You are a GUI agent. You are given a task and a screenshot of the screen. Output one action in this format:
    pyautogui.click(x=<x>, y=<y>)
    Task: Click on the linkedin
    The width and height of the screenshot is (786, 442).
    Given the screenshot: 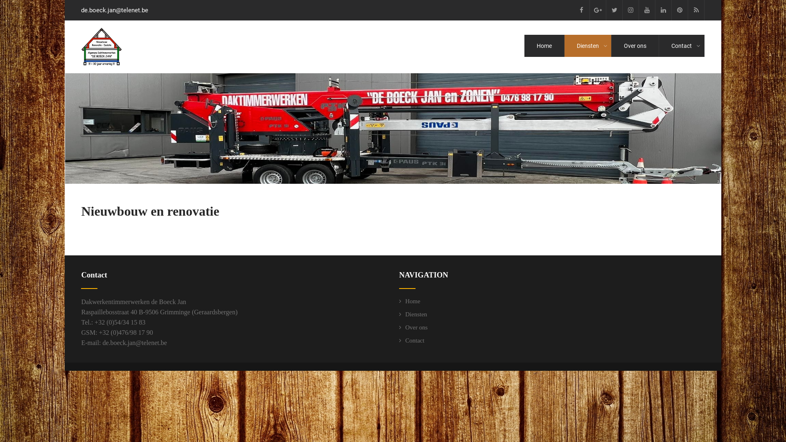 What is the action you would take?
    pyautogui.click(x=664, y=10)
    